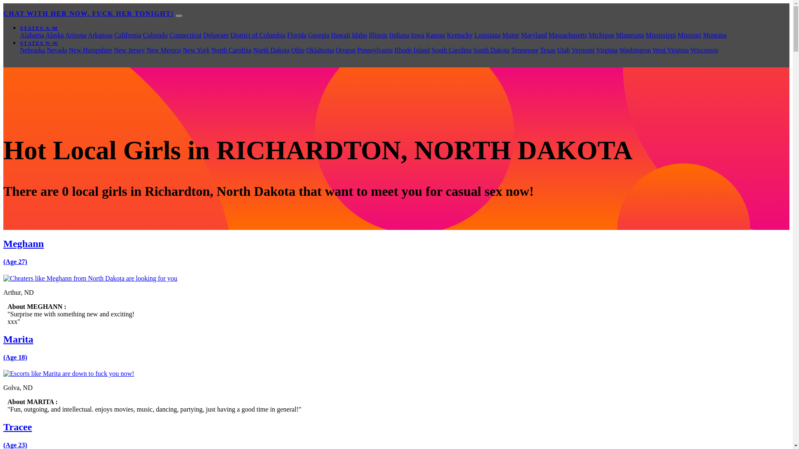  Describe the element at coordinates (435, 35) in the screenshot. I see `Meet local girls from Kansas` at that location.